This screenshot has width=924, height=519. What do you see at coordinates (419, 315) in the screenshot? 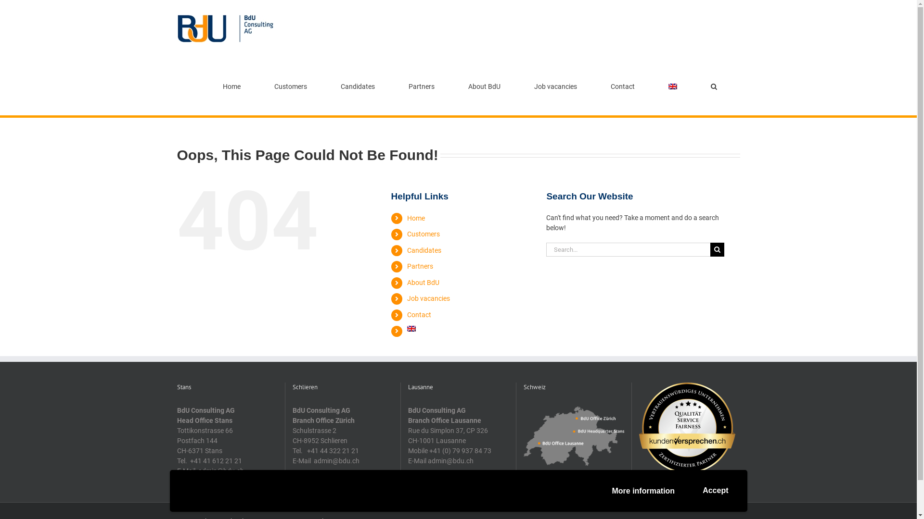
I see `Contact` at bounding box center [419, 315].